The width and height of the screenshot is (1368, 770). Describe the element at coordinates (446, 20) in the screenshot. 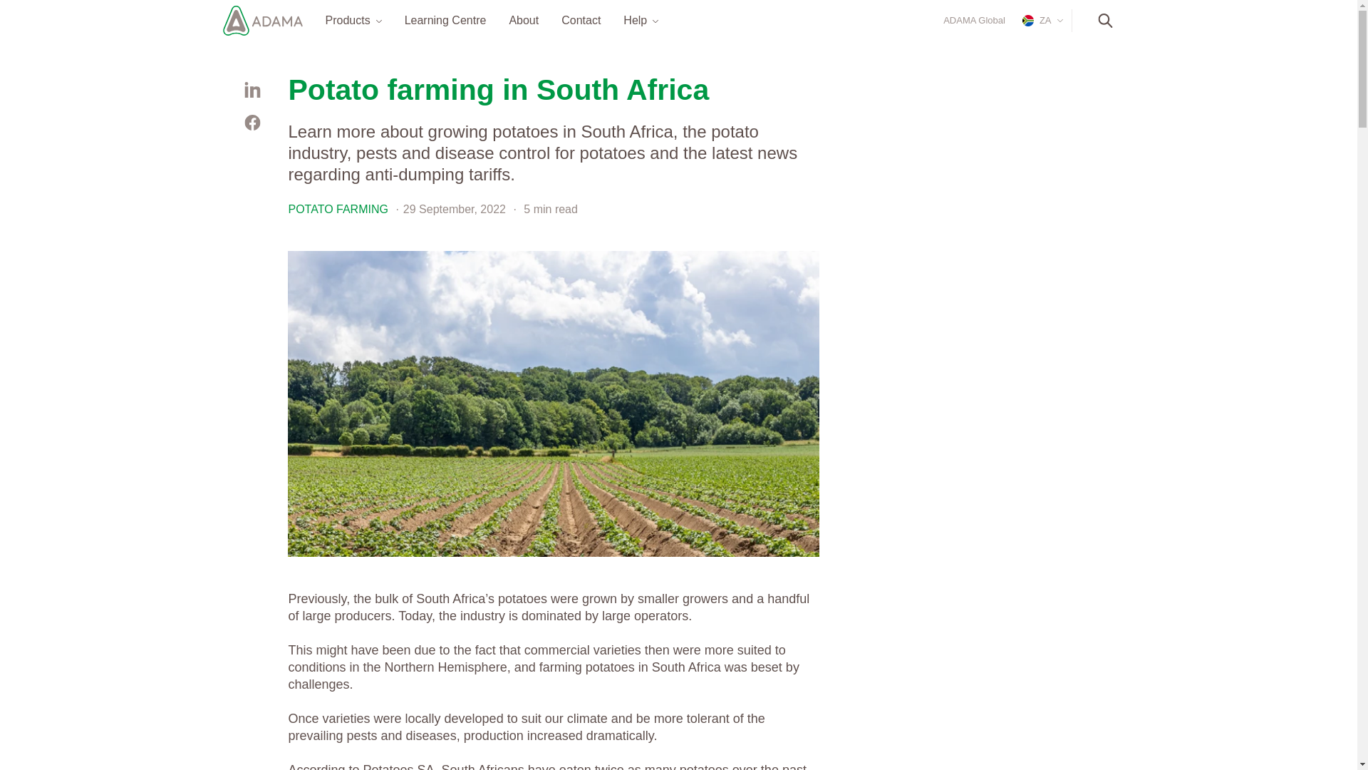

I see `Learning Centre` at that location.